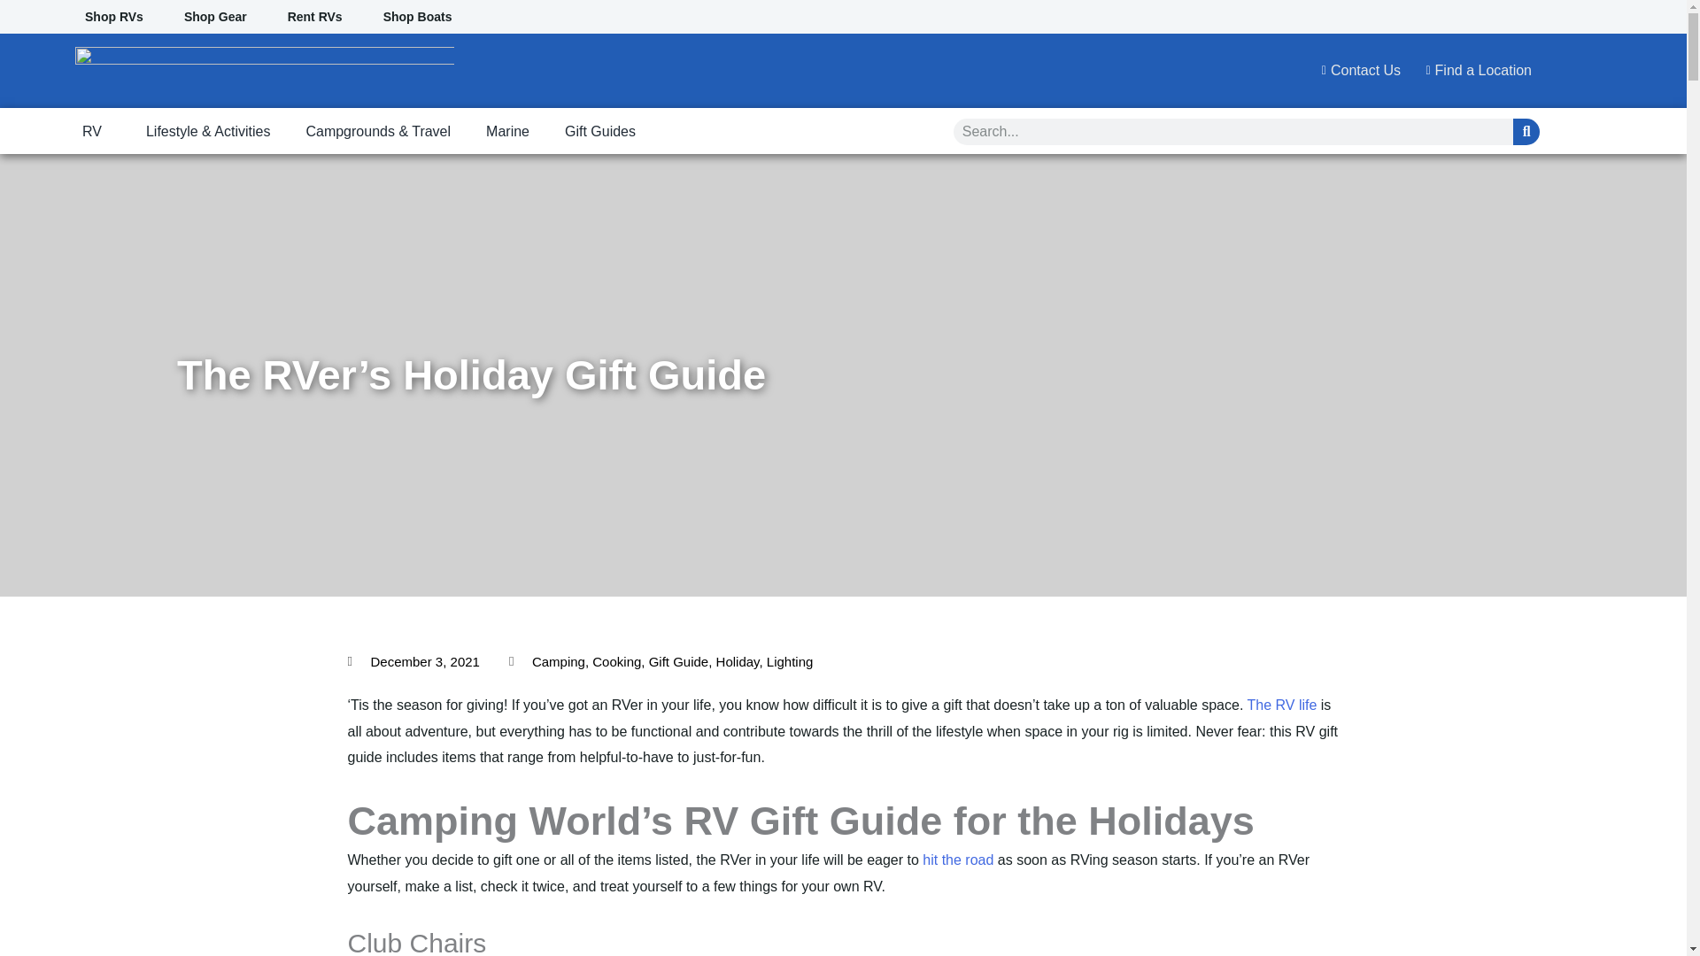  Describe the element at coordinates (96, 132) in the screenshot. I see `RV` at that location.